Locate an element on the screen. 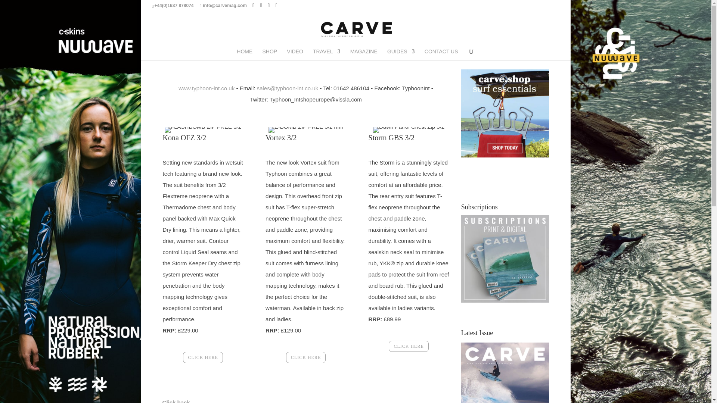 The height and width of the screenshot is (403, 717). HOME is located at coordinates (244, 54).